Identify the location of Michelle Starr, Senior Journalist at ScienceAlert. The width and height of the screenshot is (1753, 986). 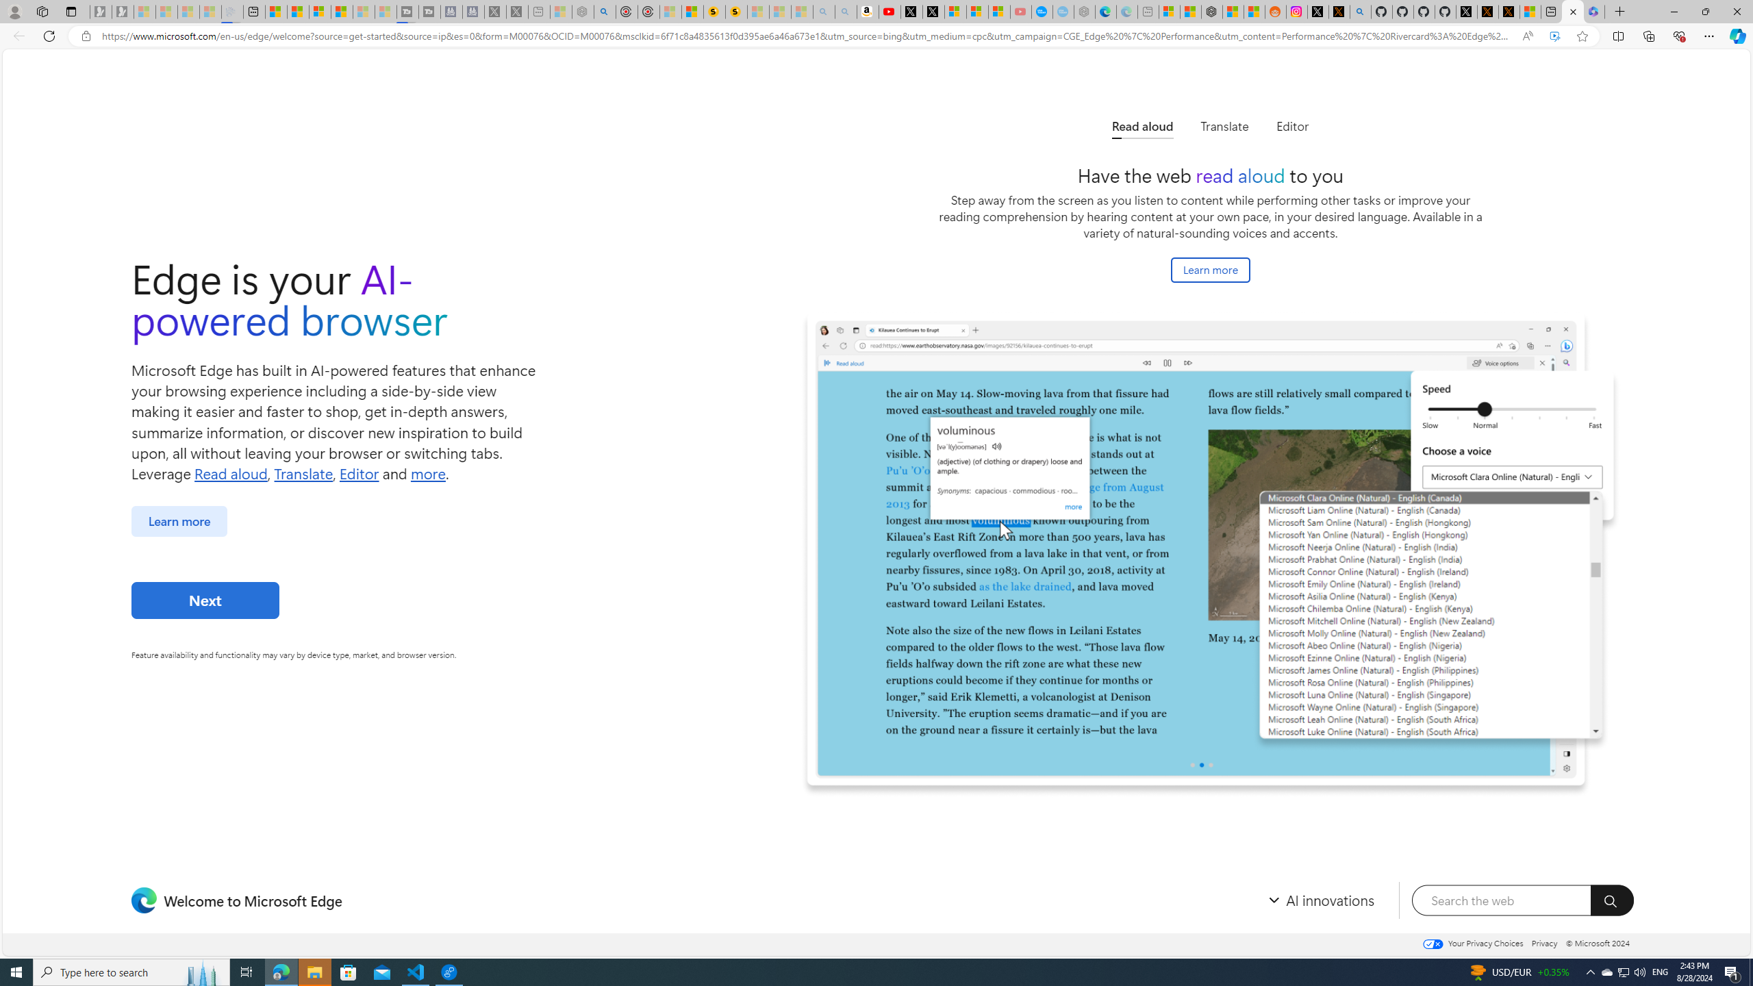
(737, 12).